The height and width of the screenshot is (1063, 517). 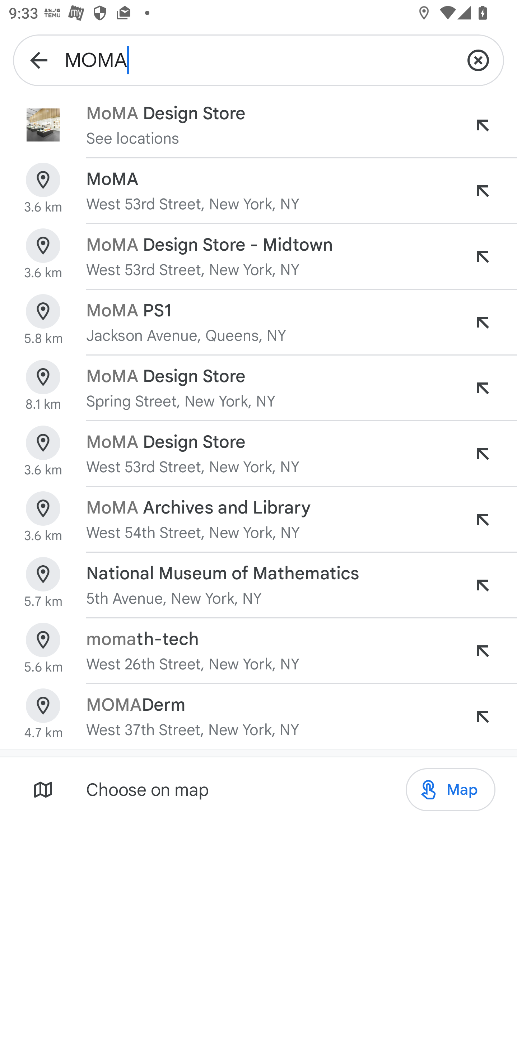 What do you see at coordinates (258, 60) in the screenshot?
I see `MOMA` at bounding box center [258, 60].